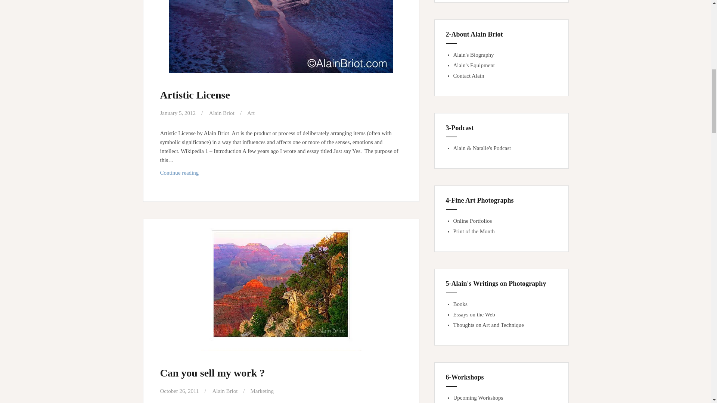 The image size is (717, 403). I want to click on Alain Briot, so click(212, 373).